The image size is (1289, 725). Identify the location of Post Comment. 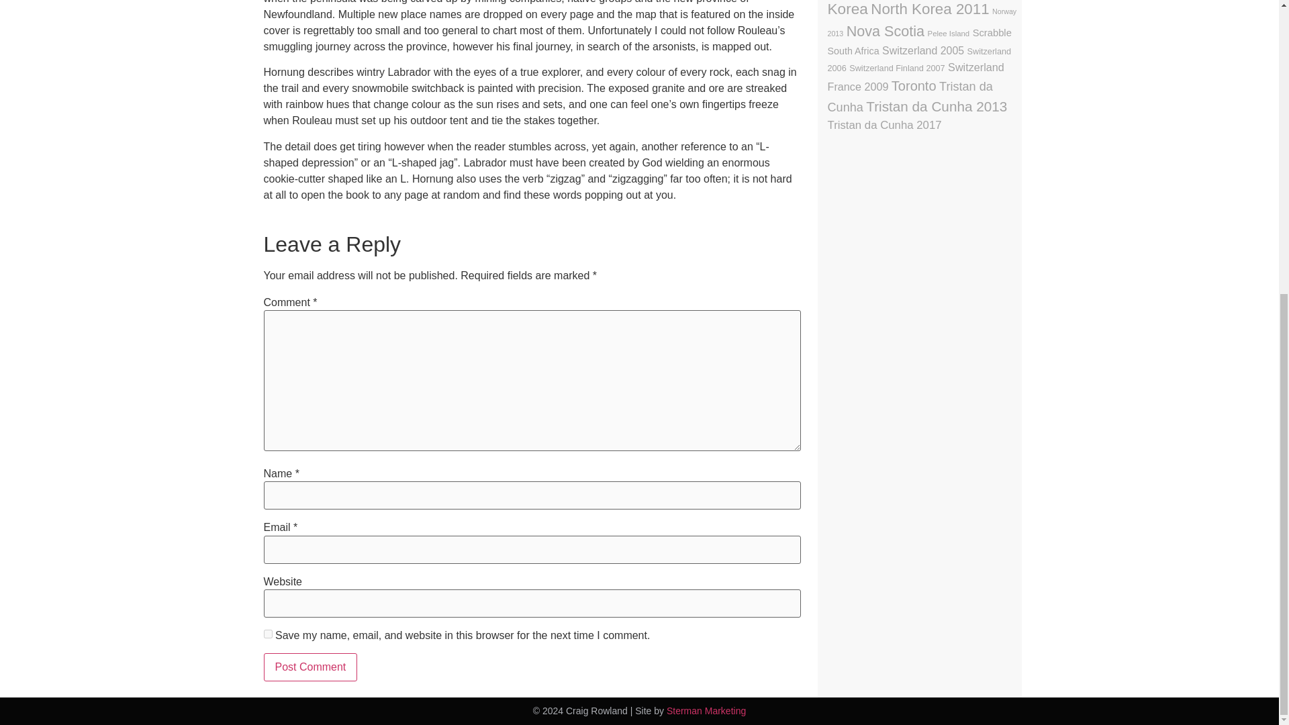
(309, 667).